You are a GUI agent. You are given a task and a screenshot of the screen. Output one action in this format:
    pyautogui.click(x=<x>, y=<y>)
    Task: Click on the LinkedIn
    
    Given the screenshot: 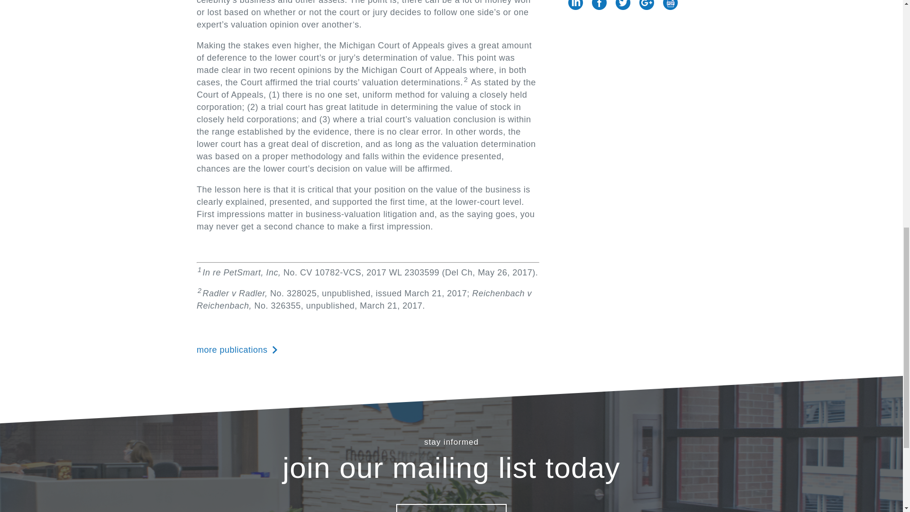 What is the action you would take?
    pyautogui.click(x=575, y=5)
    